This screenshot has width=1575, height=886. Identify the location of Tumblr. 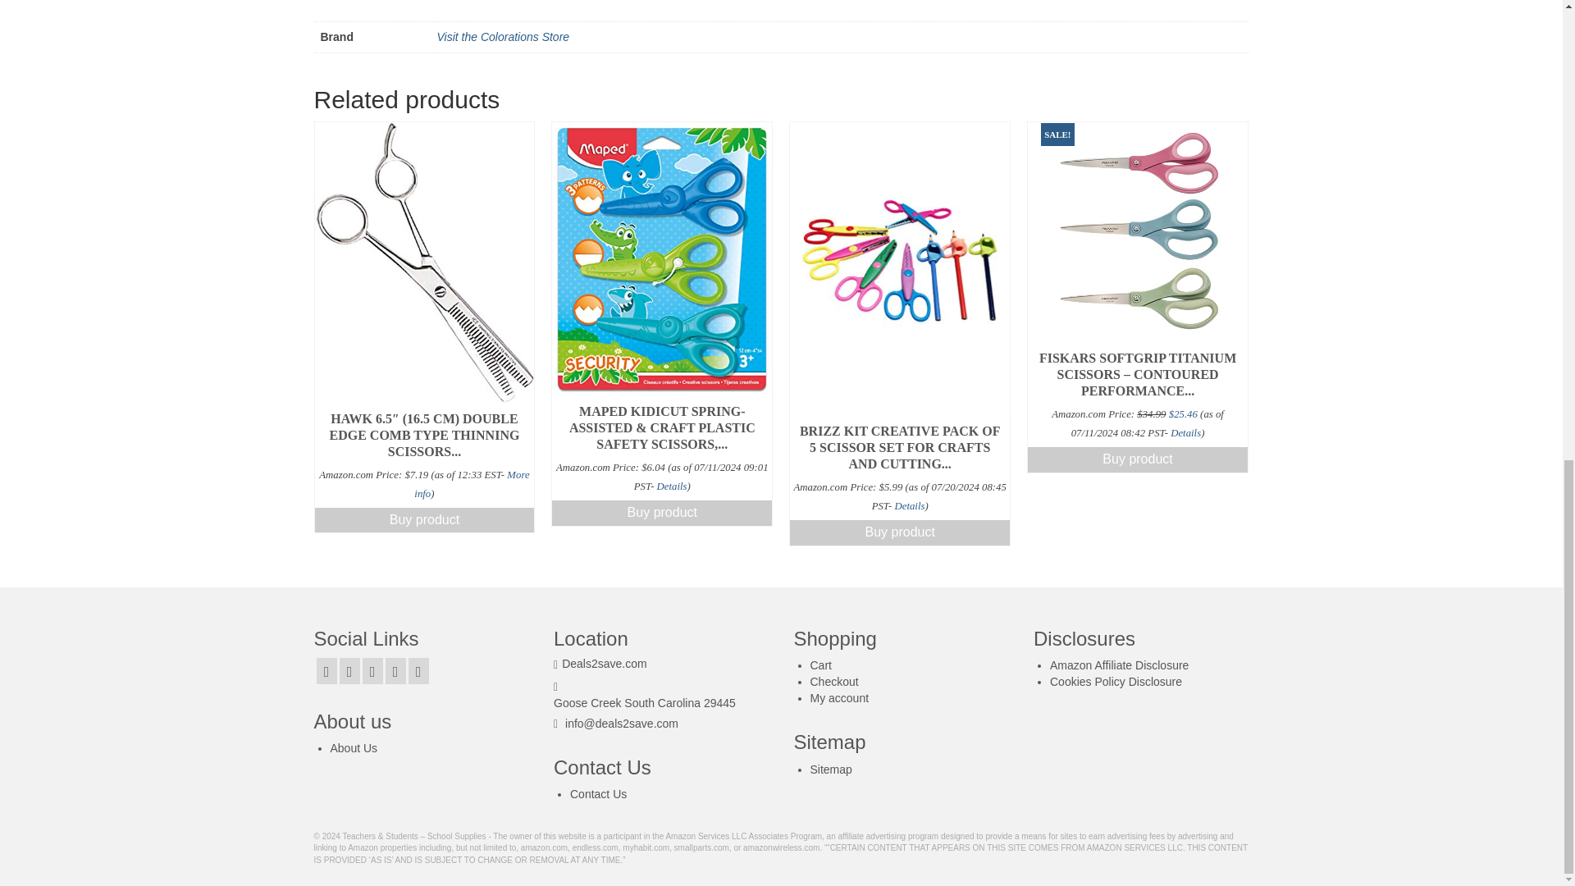
(418, 670).